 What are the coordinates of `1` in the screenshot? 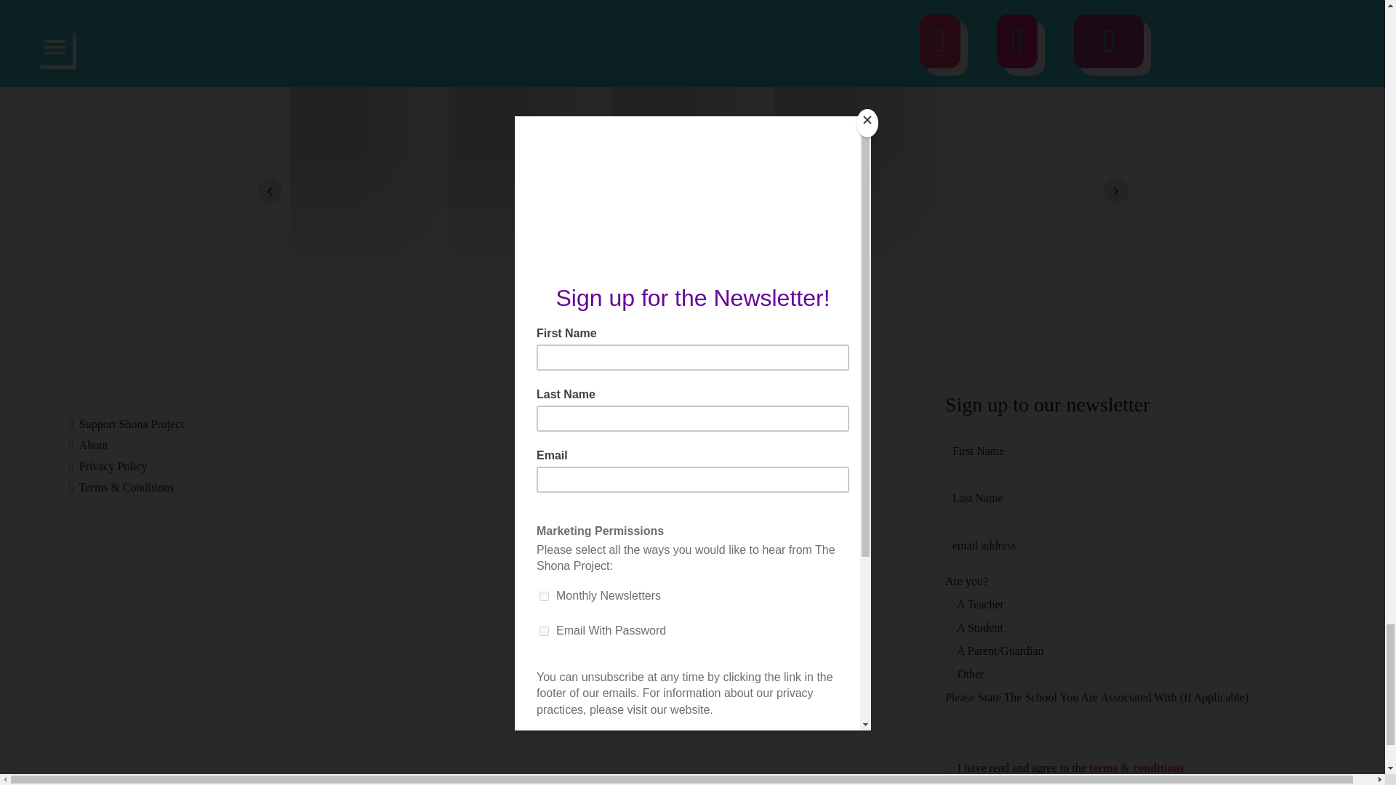 It's located at (950, 766).